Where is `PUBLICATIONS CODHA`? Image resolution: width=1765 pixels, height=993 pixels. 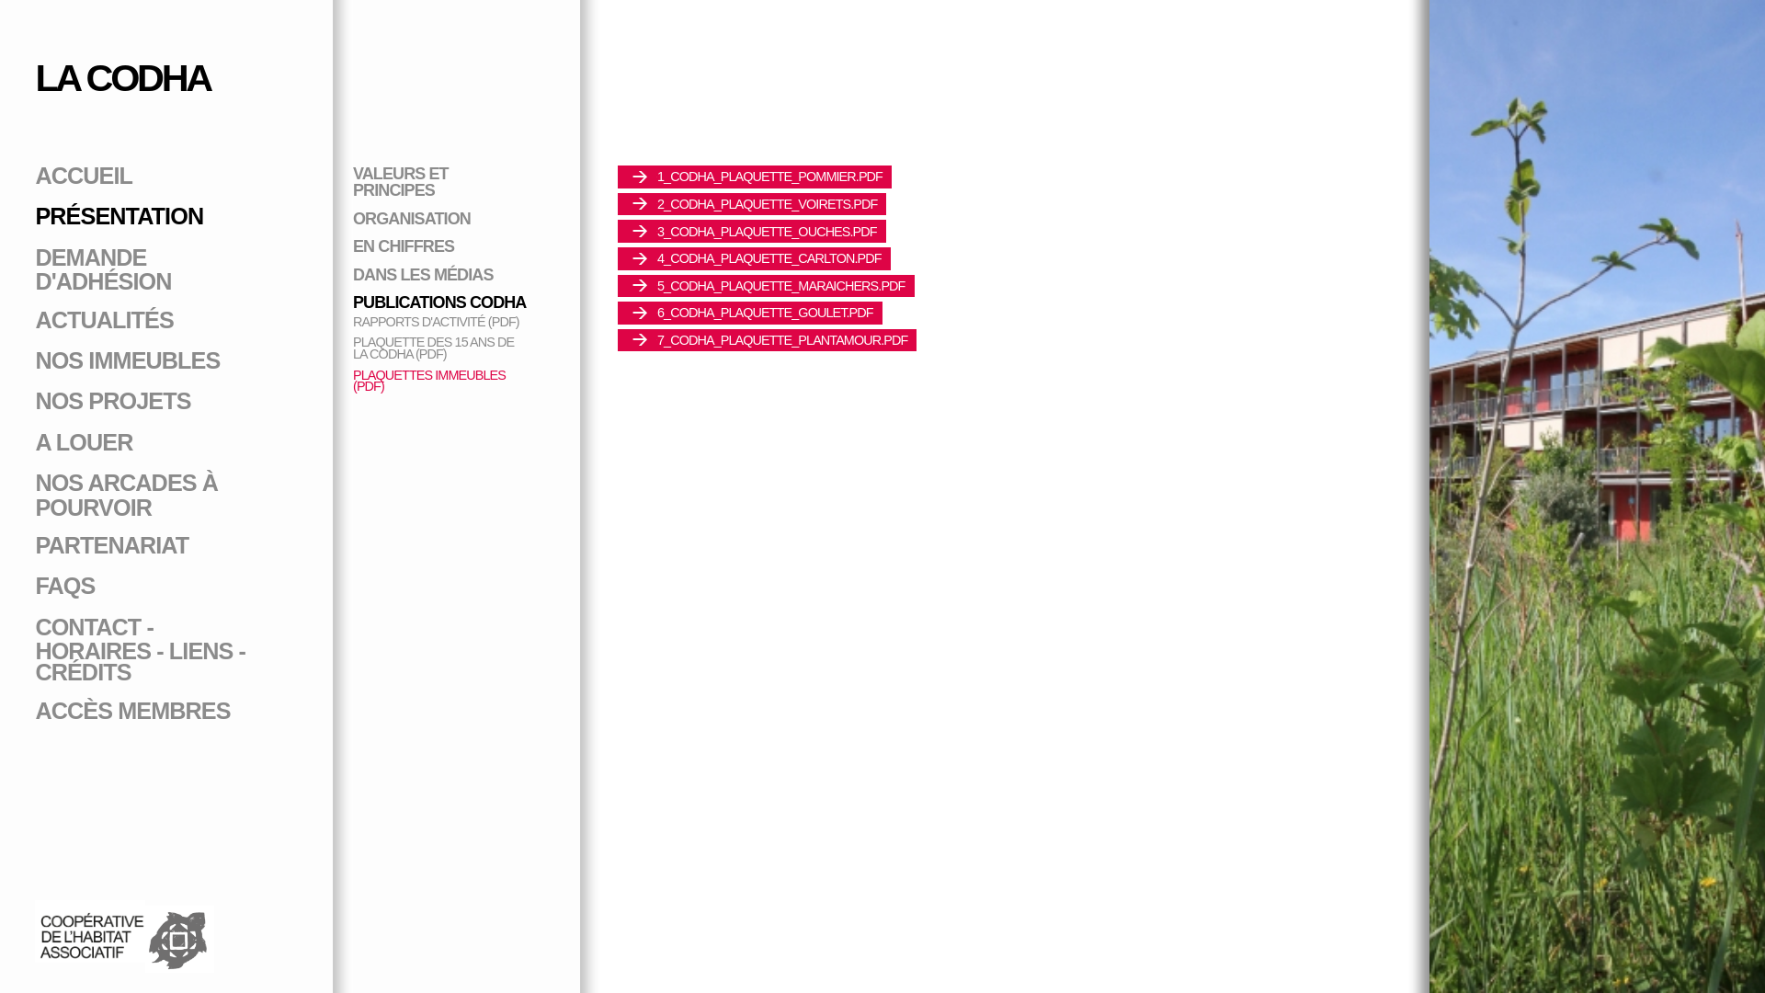 PUBLICATIONS CODHA is located at coordinates (439, 302).